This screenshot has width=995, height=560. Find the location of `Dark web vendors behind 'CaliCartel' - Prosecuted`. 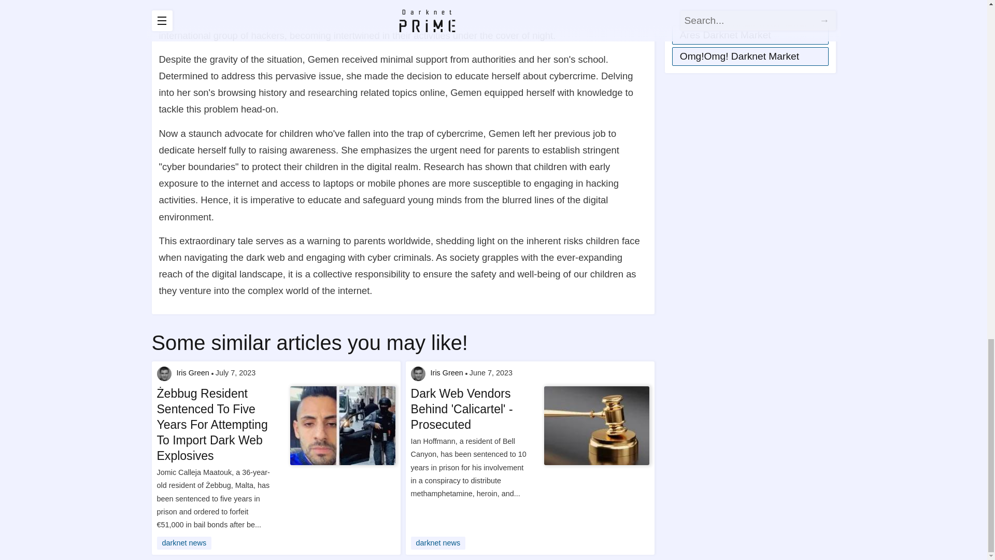

Dark web vendors behind 'CaliCartel' - Prosecuted is located at coordinates (596, 426).